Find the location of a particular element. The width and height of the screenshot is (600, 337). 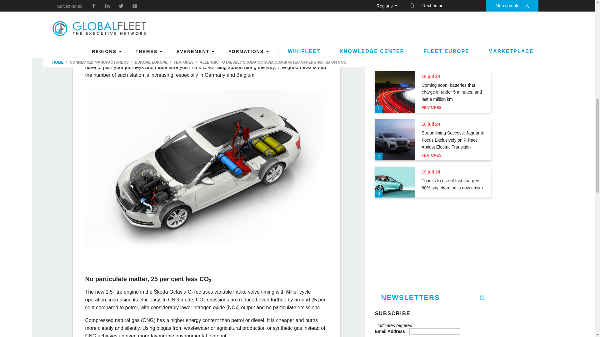

3rd party ad content is located at coordinates (433, 246).